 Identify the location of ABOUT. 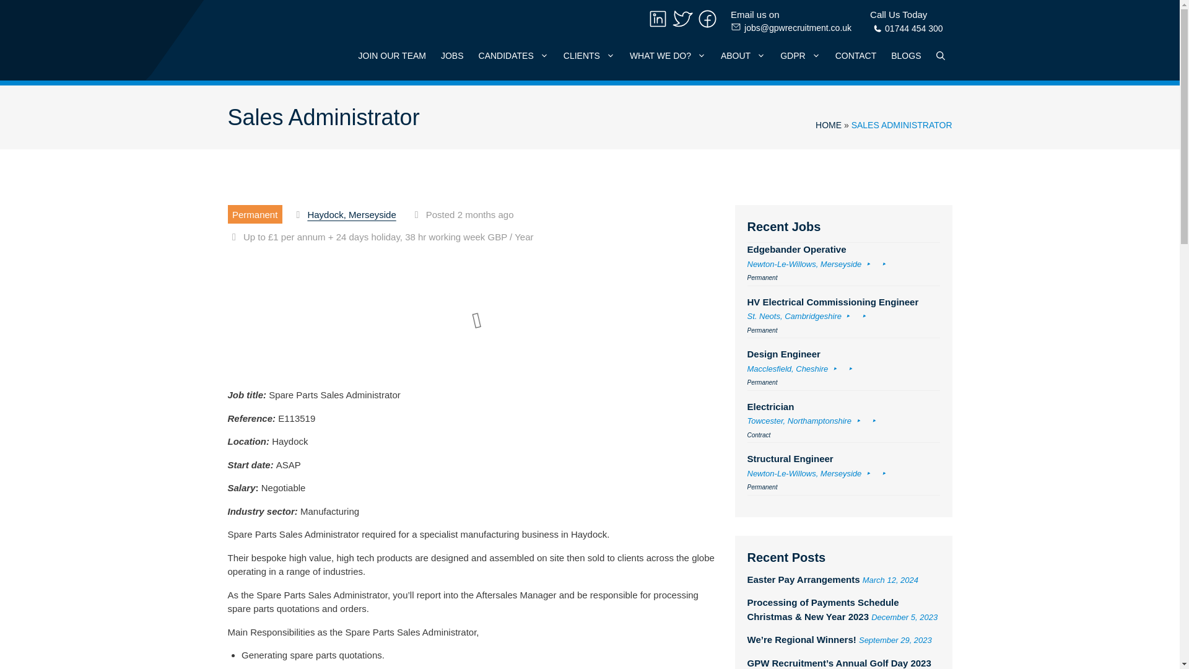
(743, 55).